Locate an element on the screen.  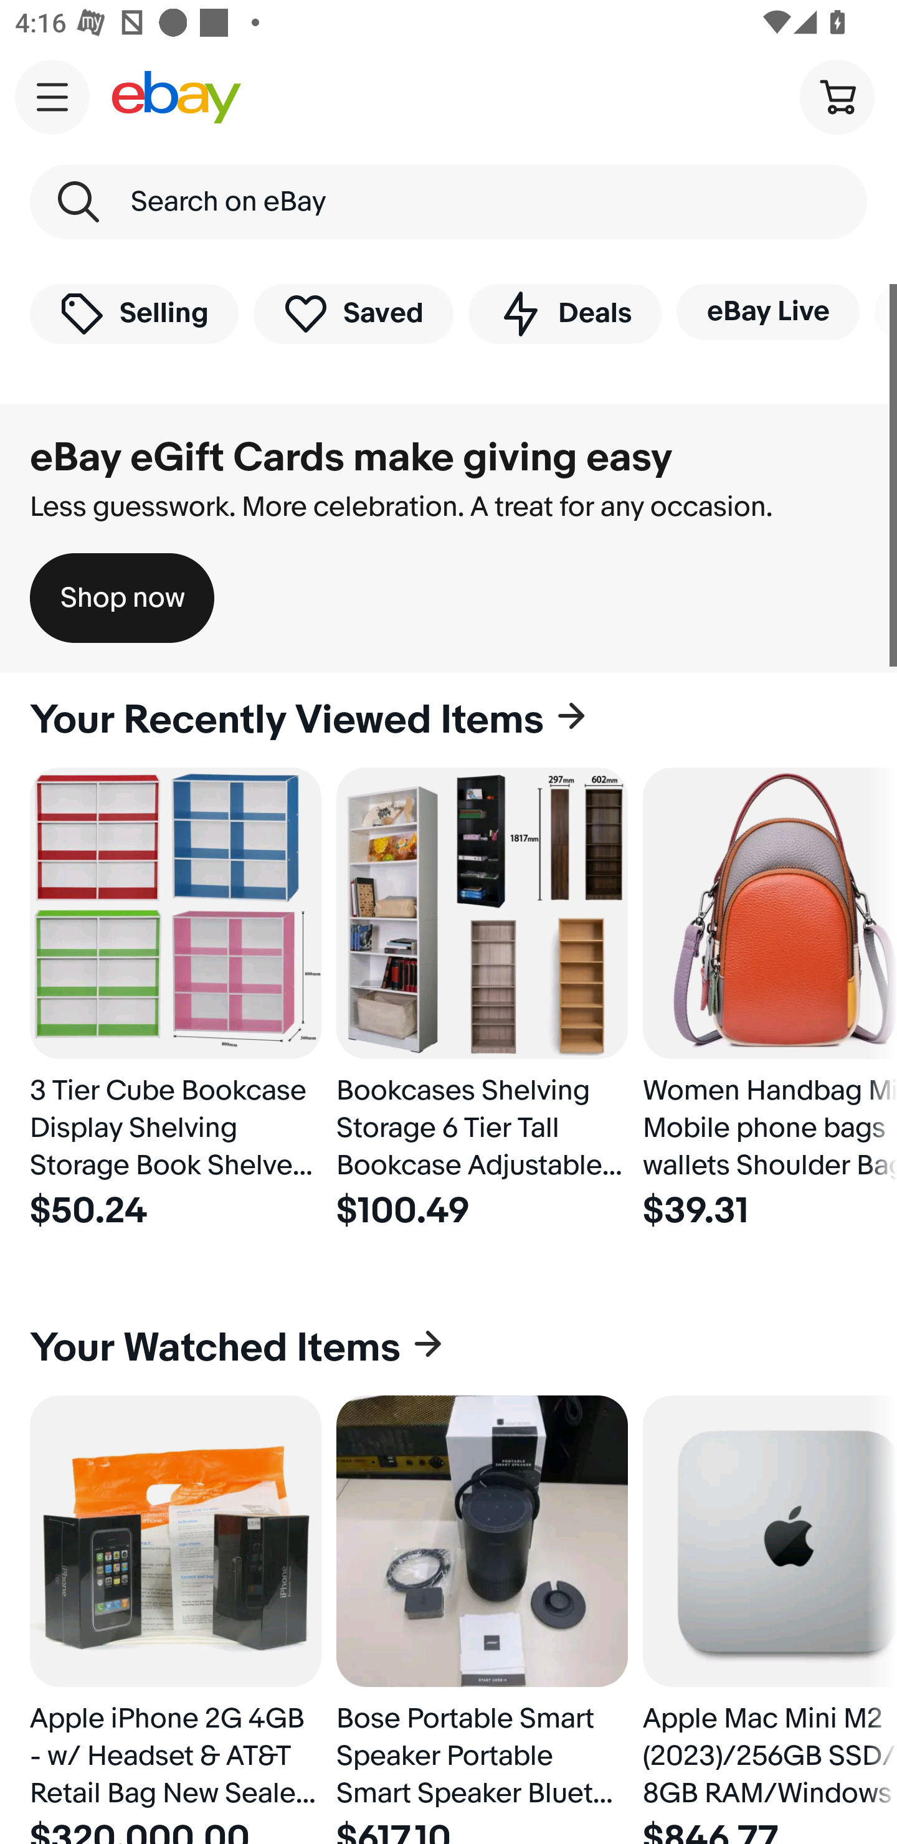
Cart button shopping cart is located at coordinates (837, 96).